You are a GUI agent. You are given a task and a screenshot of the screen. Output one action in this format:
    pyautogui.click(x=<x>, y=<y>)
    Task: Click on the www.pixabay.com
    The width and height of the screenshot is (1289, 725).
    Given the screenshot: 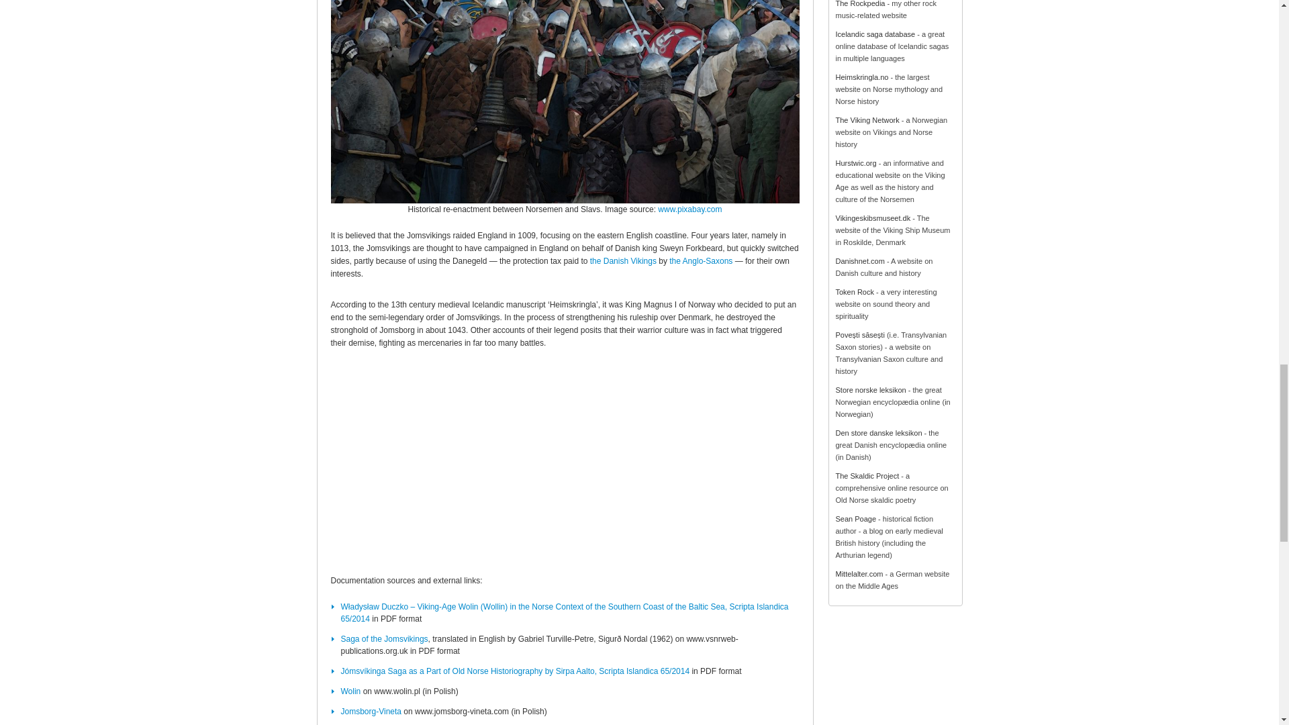 What is the action you would take?
    pyautogui.click(x=689, y=209)
    